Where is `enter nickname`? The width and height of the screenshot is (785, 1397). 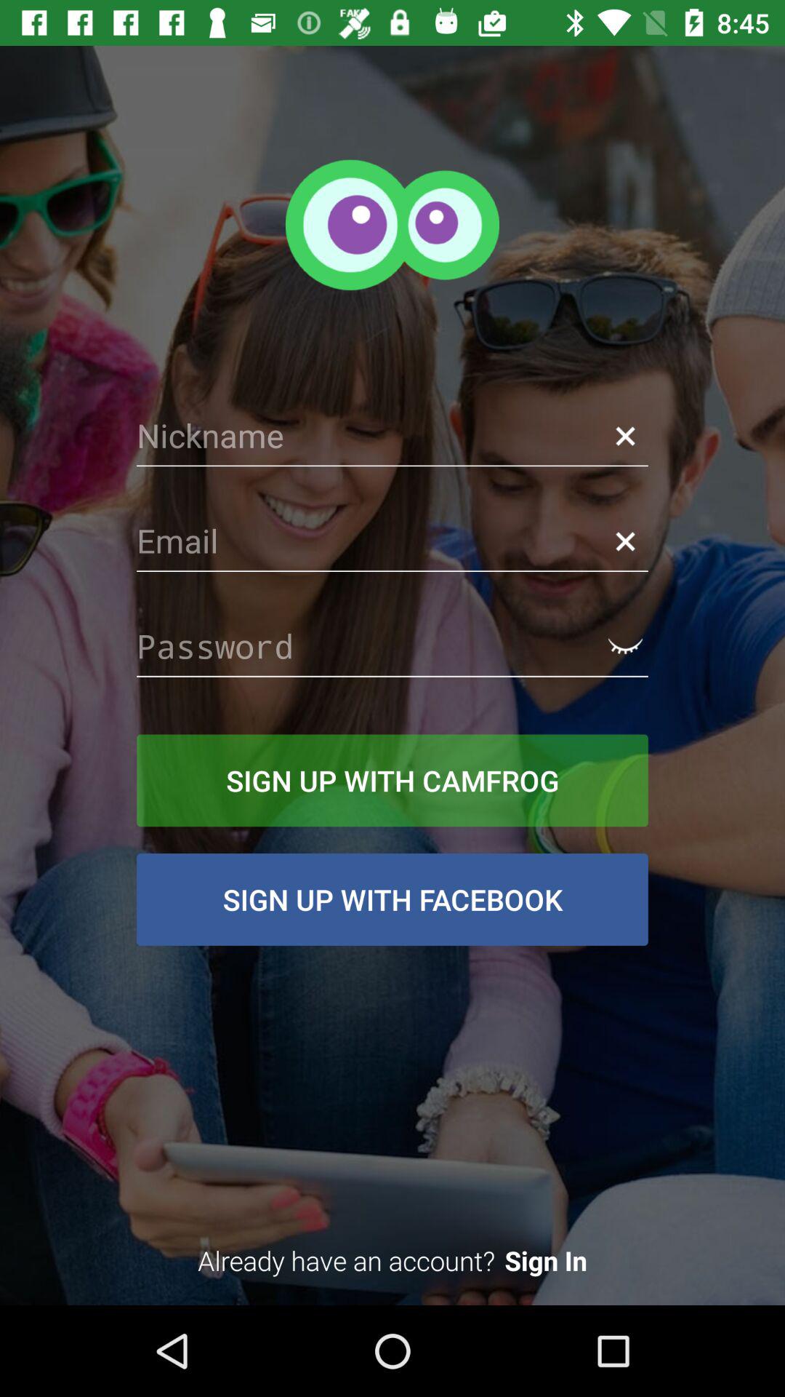
enter nickname is located at coordinates (392, 436).